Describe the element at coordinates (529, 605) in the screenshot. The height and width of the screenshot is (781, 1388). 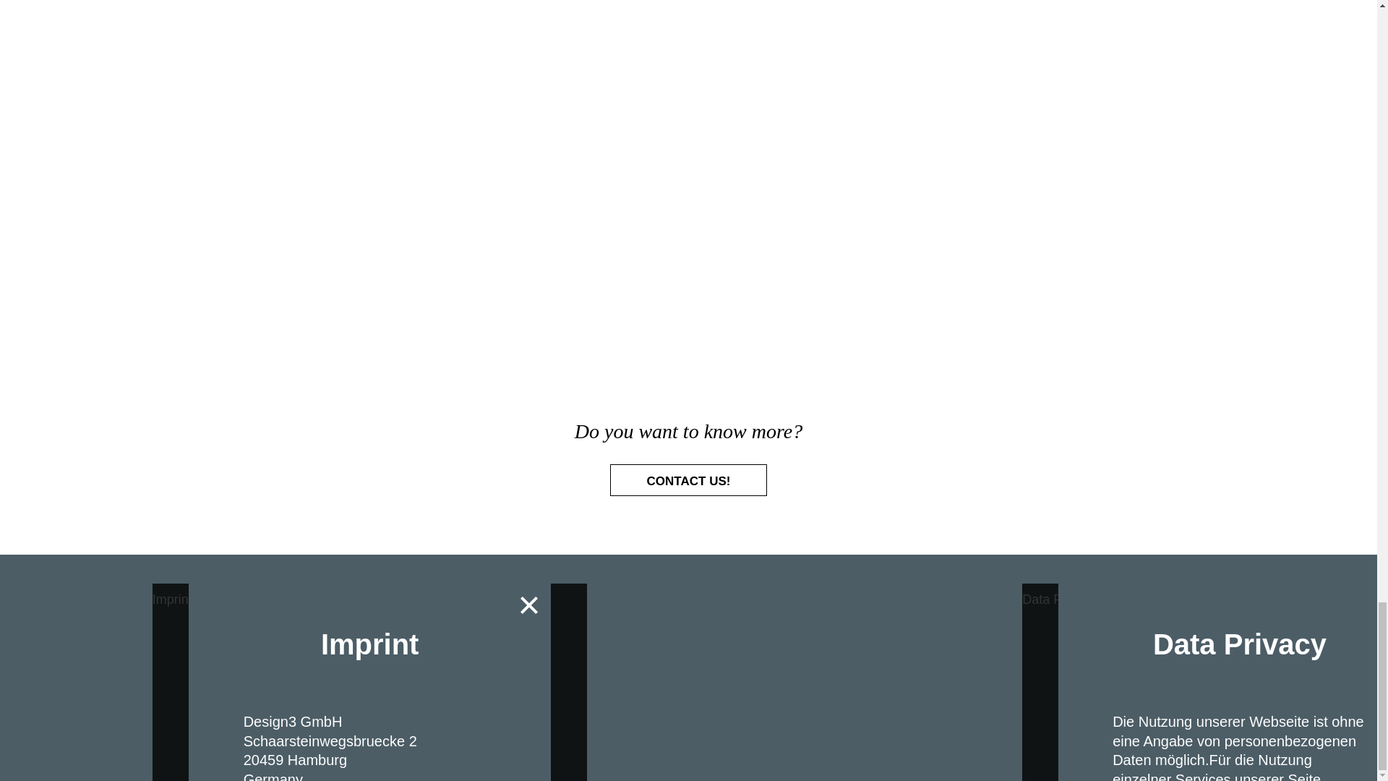
I see `Close` at that location.